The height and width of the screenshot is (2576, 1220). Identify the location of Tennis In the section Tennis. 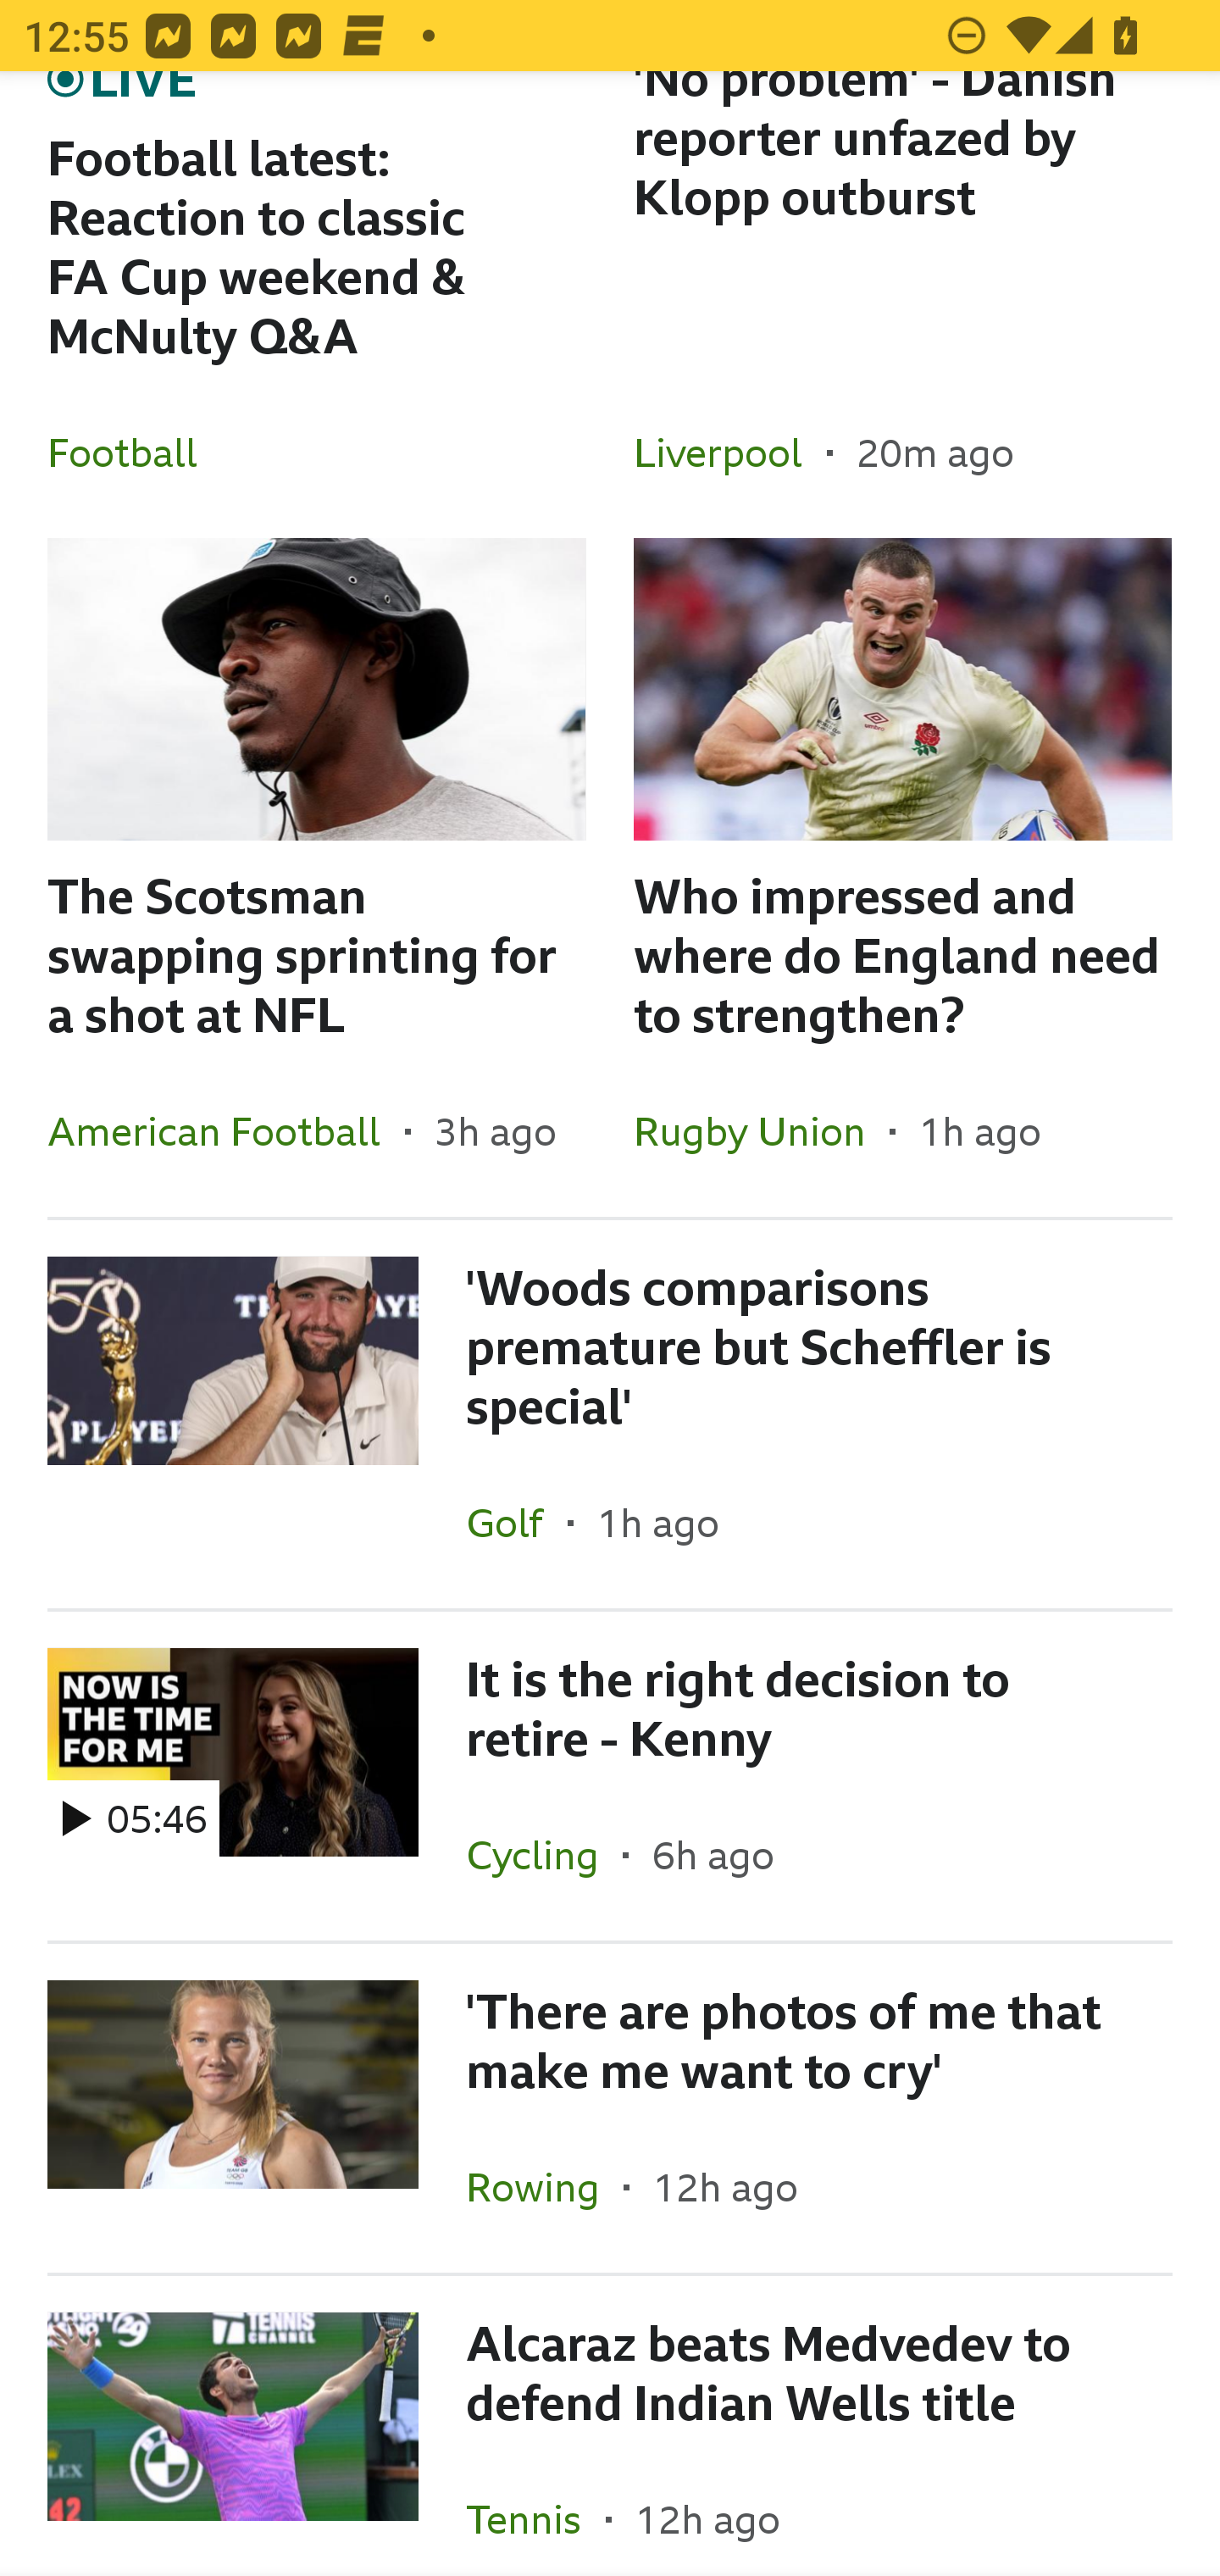
(535, 2505).